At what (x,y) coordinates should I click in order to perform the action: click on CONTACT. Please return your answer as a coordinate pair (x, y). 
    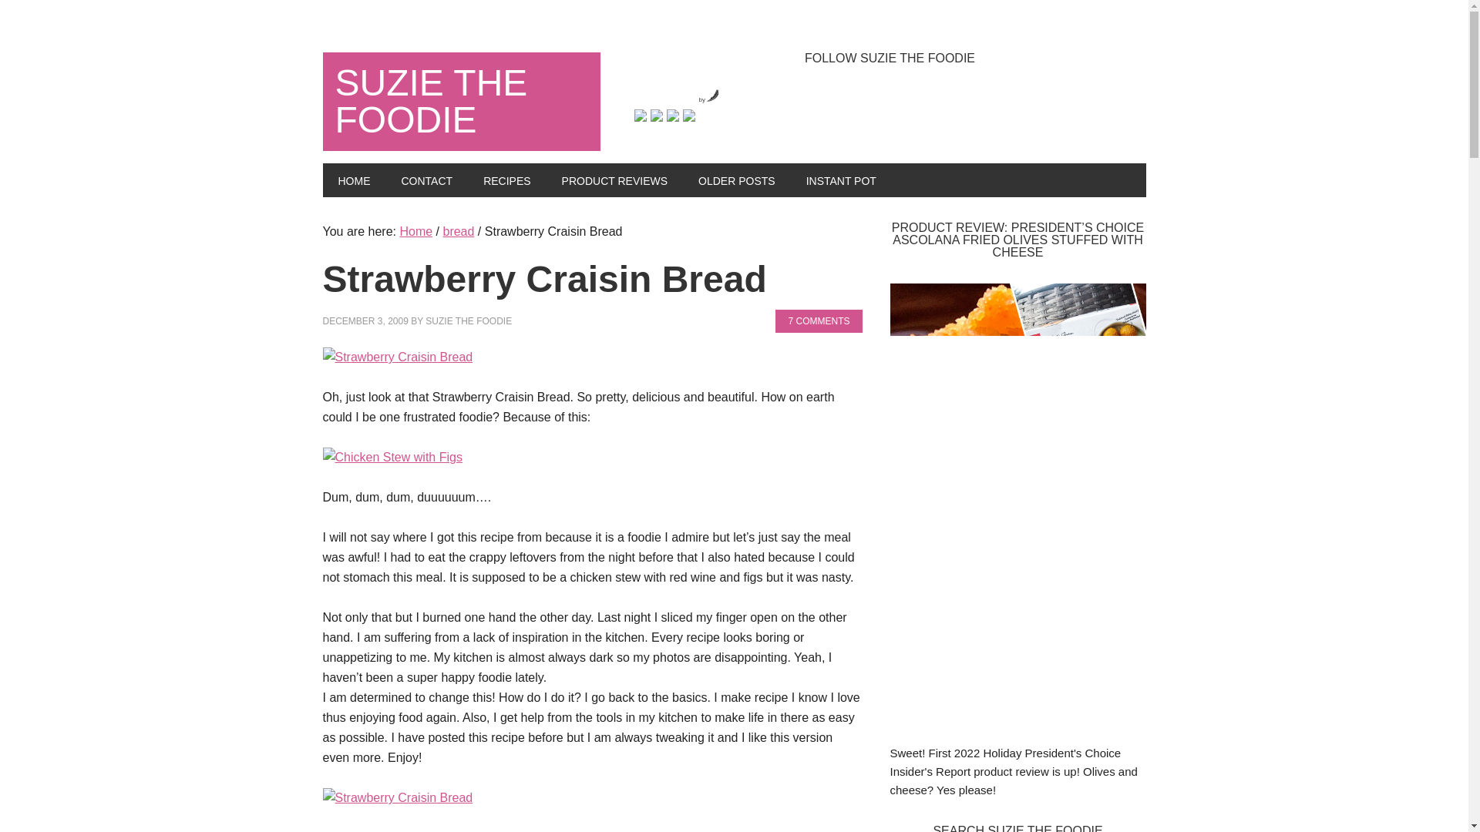
    Looking at the image, I should click on (425, 179).